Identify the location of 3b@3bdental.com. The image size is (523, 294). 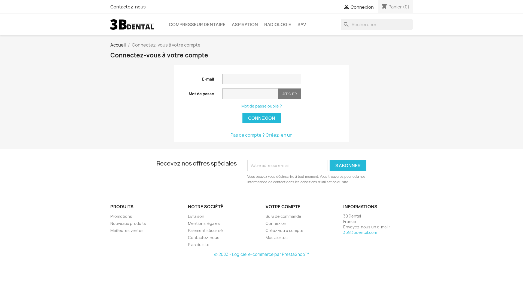
(360, 232).